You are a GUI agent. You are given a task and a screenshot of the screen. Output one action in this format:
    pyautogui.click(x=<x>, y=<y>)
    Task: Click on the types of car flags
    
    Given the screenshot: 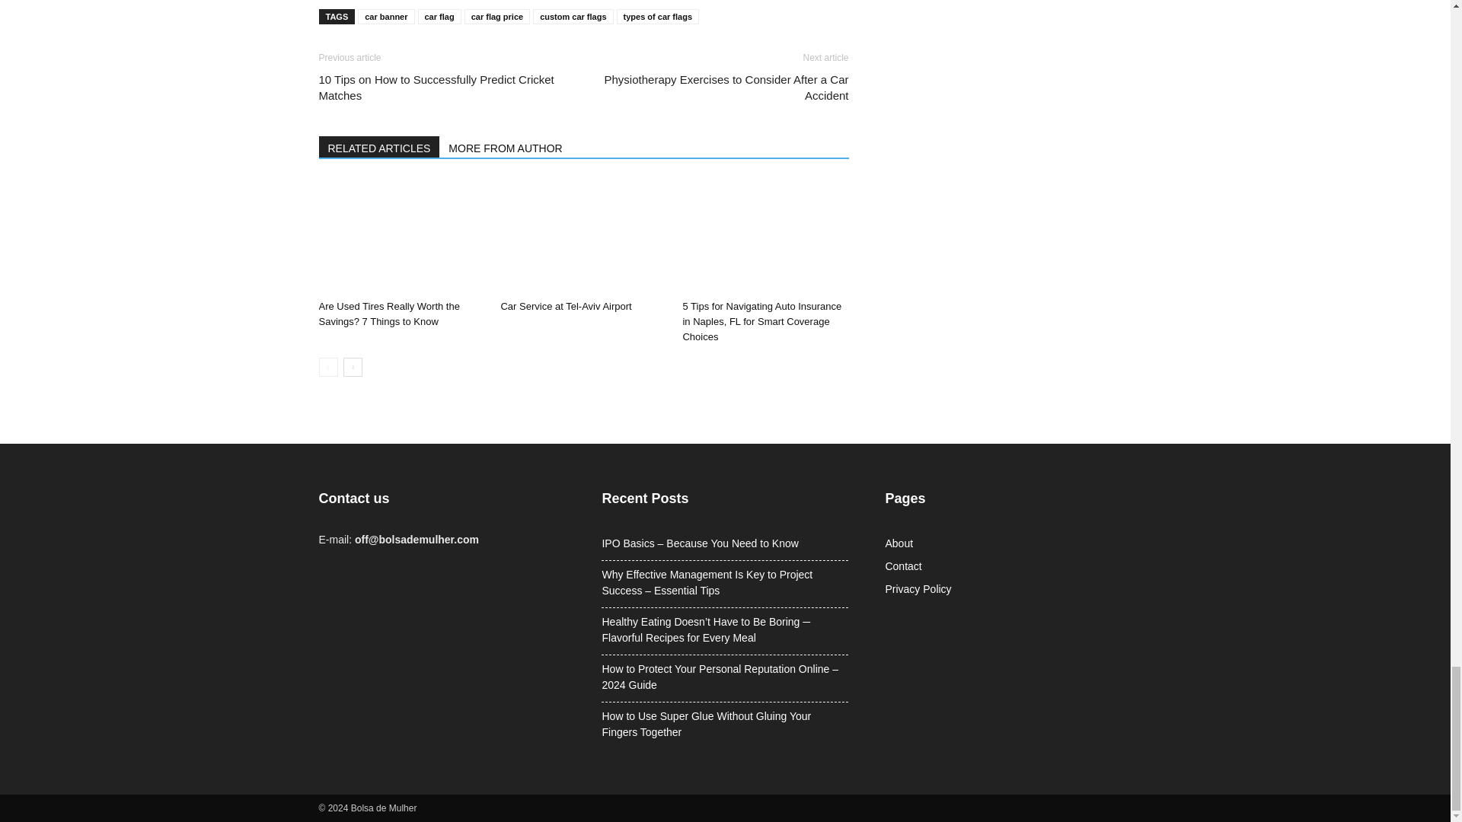 What is the action you would take?
    pyautogui.click(x=658, y=17)
    